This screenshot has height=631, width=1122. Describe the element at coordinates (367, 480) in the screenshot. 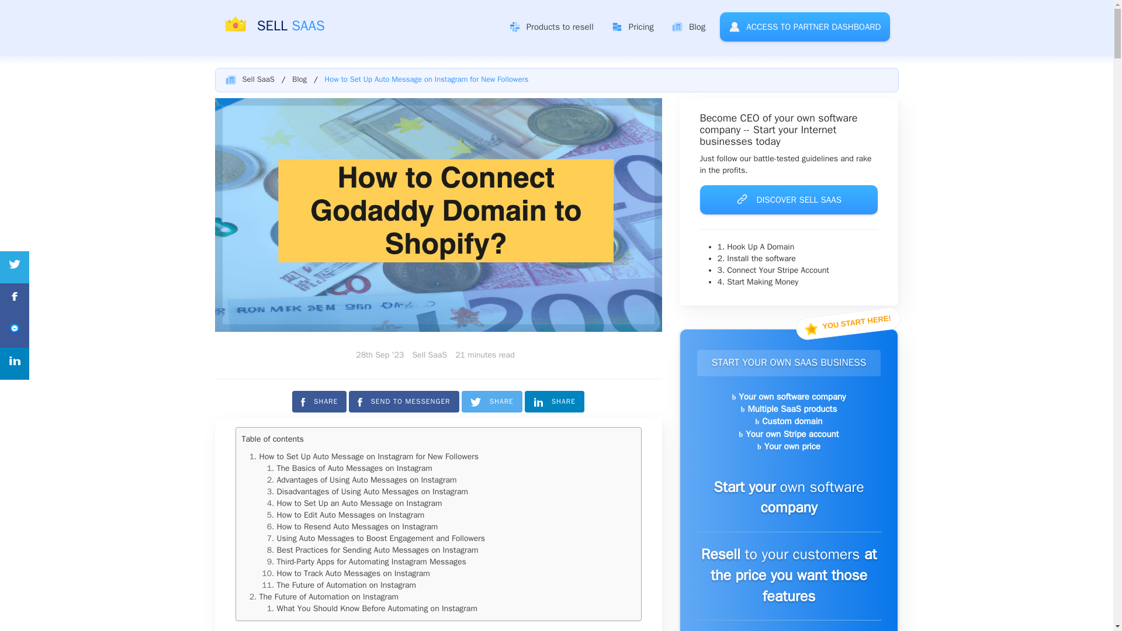

I see `Advantages of Using Auto Messages on Instagram` at that location.